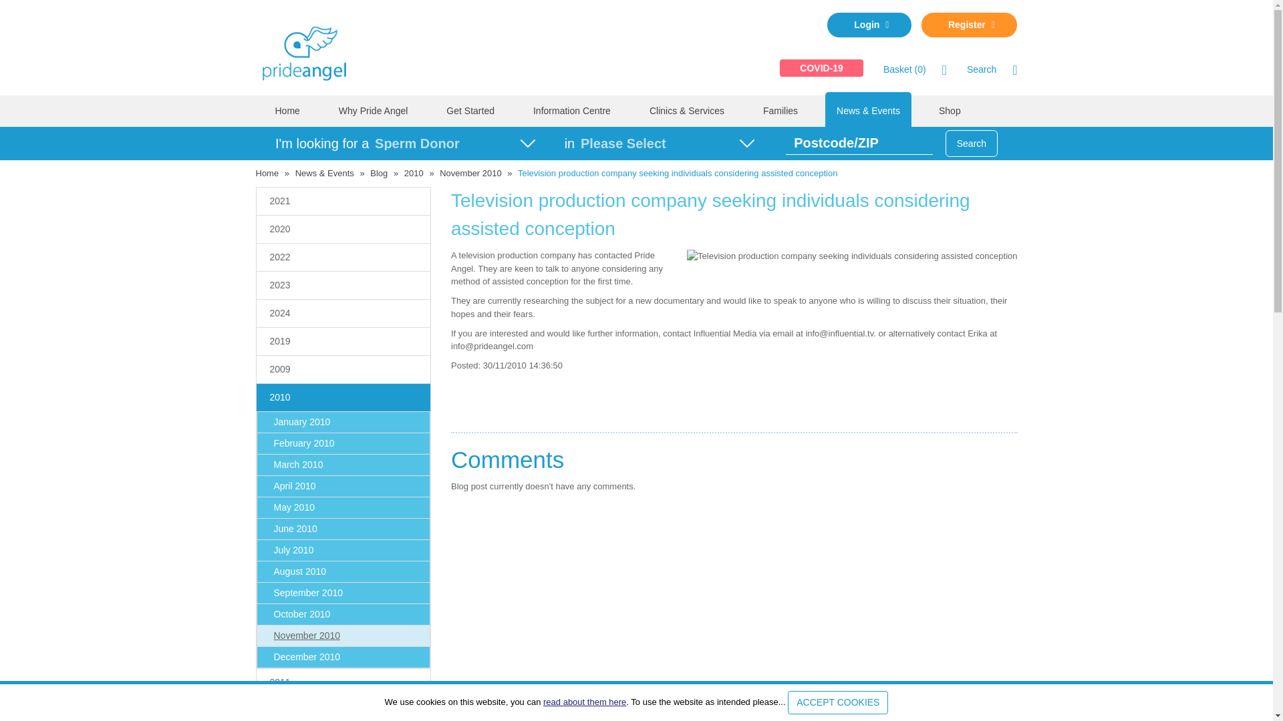 The width and height of the screenshot is (1283, 721). I want to click on Blog, so click(378, 172).